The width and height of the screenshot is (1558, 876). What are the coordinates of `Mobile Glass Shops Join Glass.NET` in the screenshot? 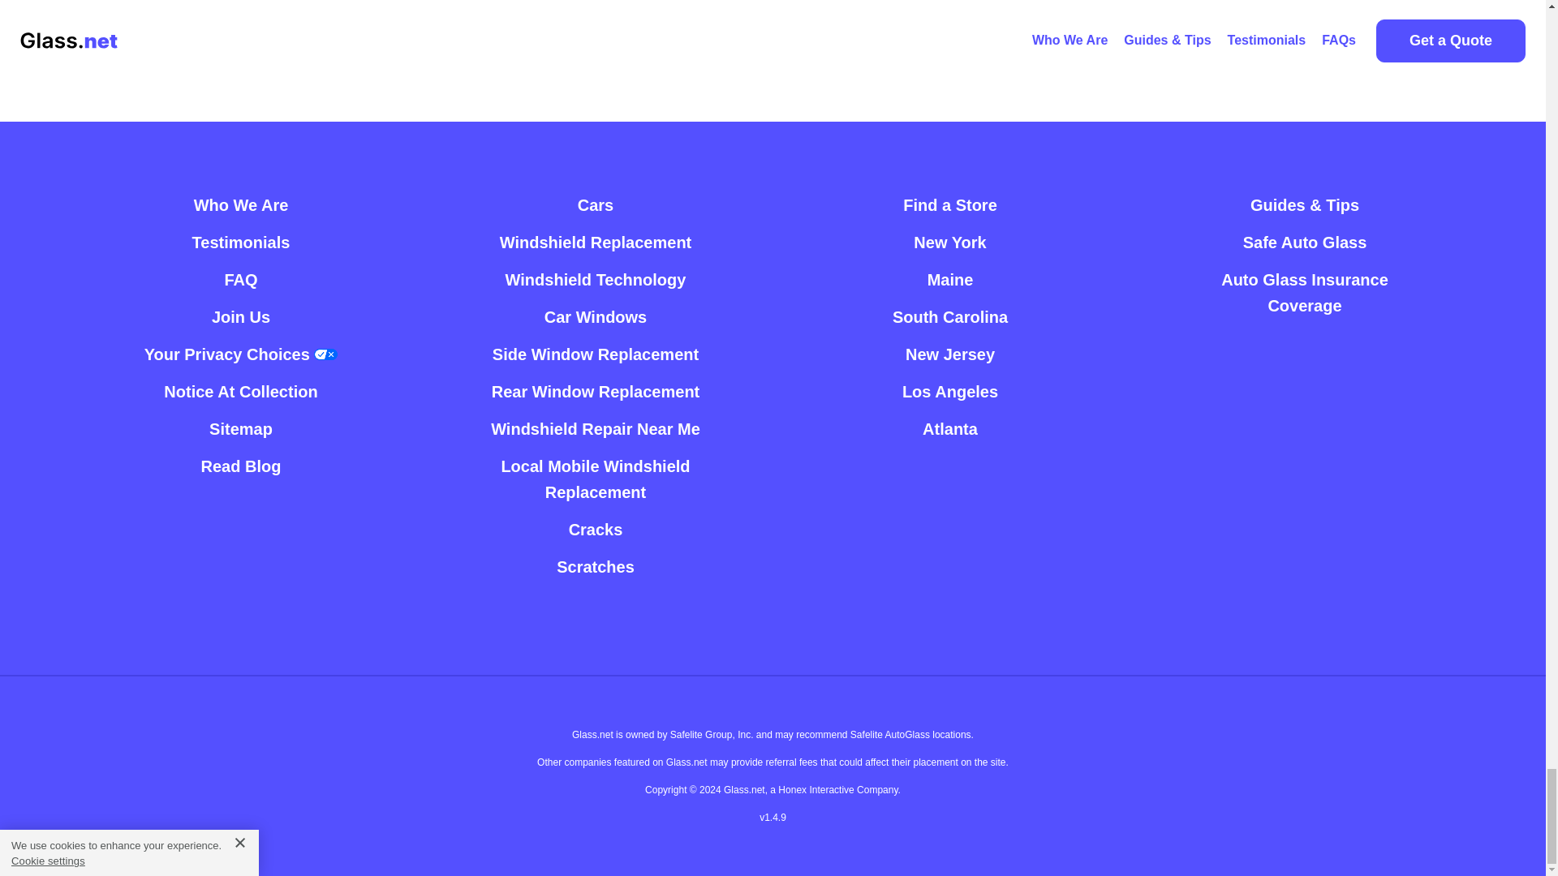 It's located at (240, 316).